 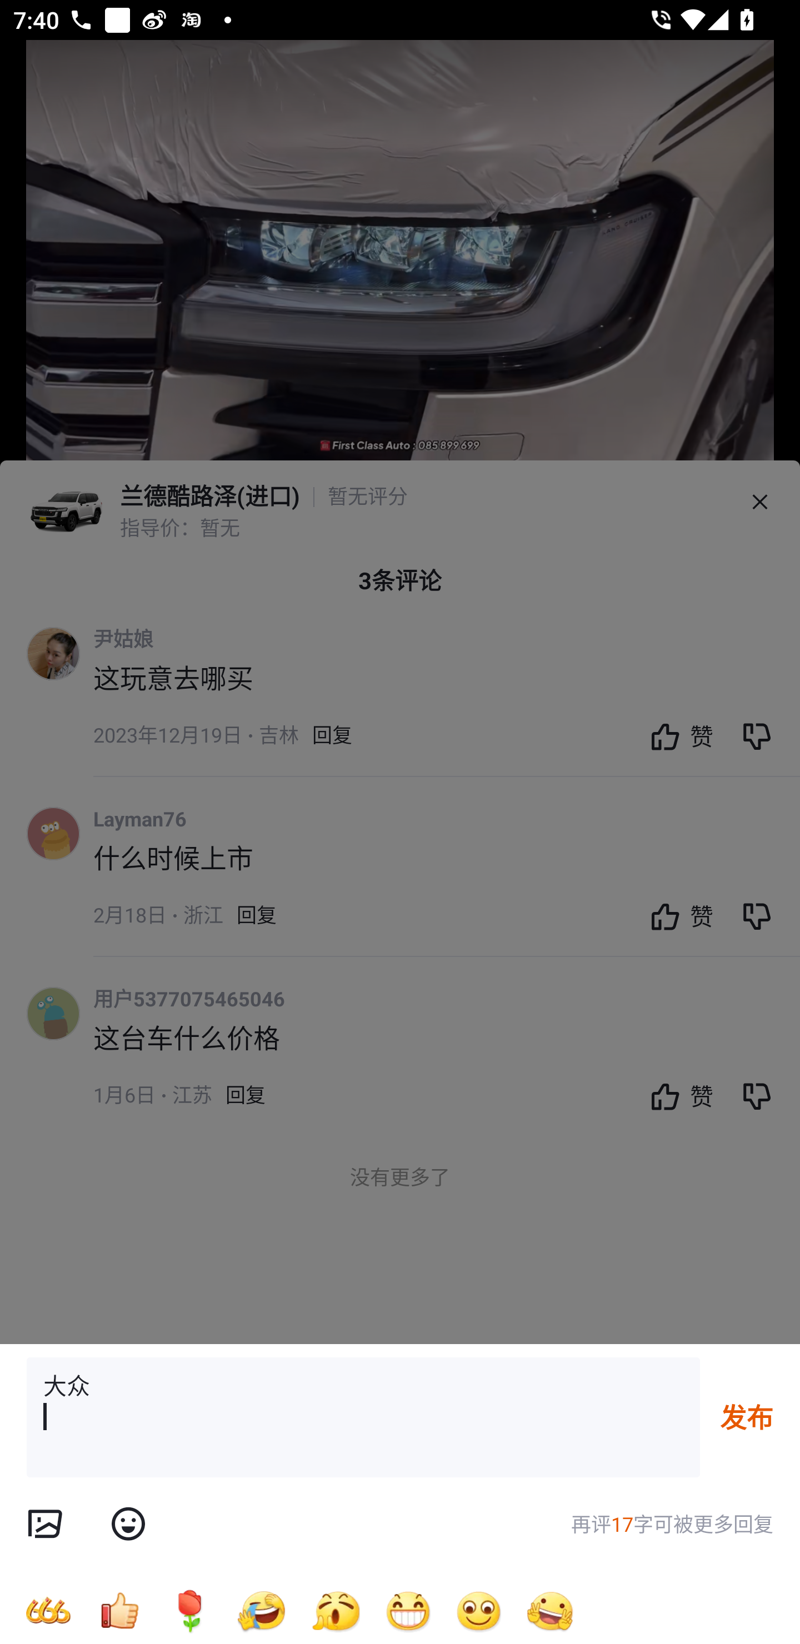 I want to click on [我想静静], so click(x=261, y=1610).